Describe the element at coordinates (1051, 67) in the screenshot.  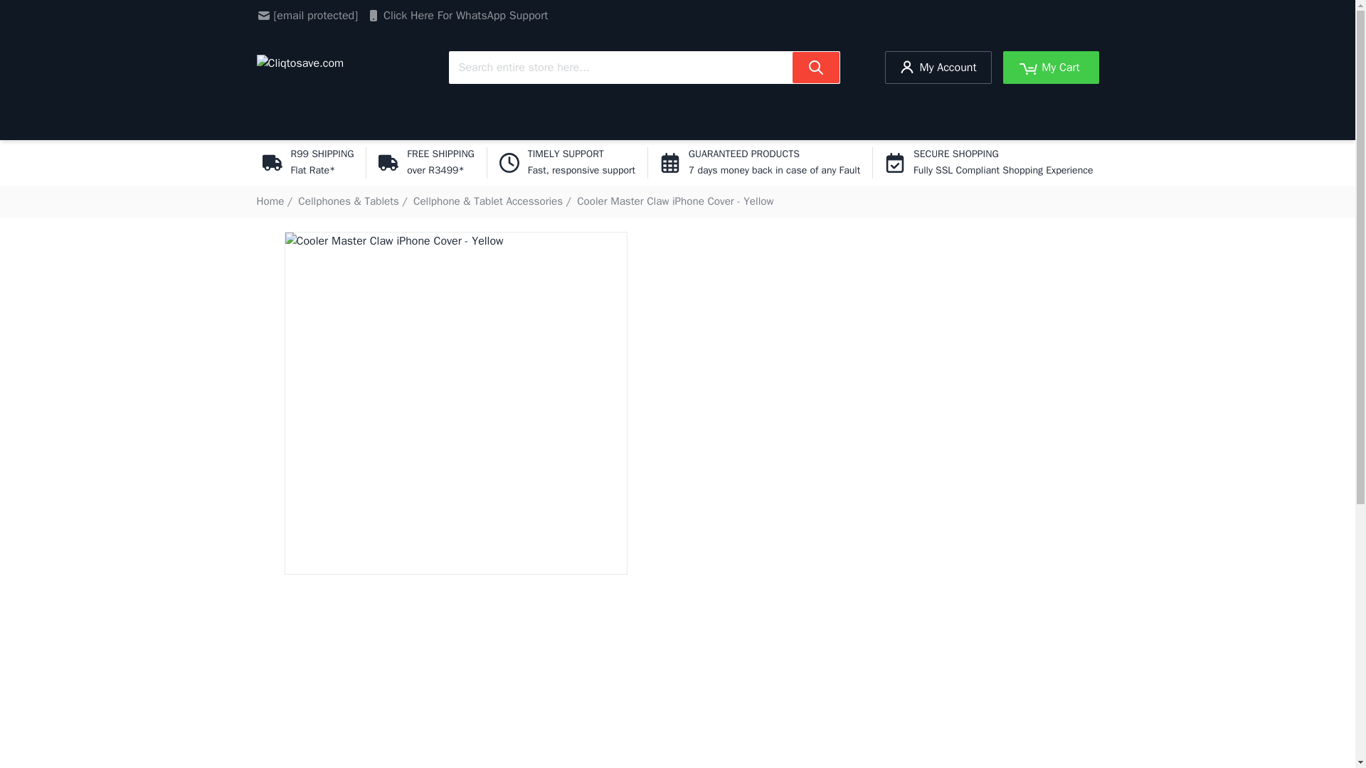
I see `My Cart` at that location.